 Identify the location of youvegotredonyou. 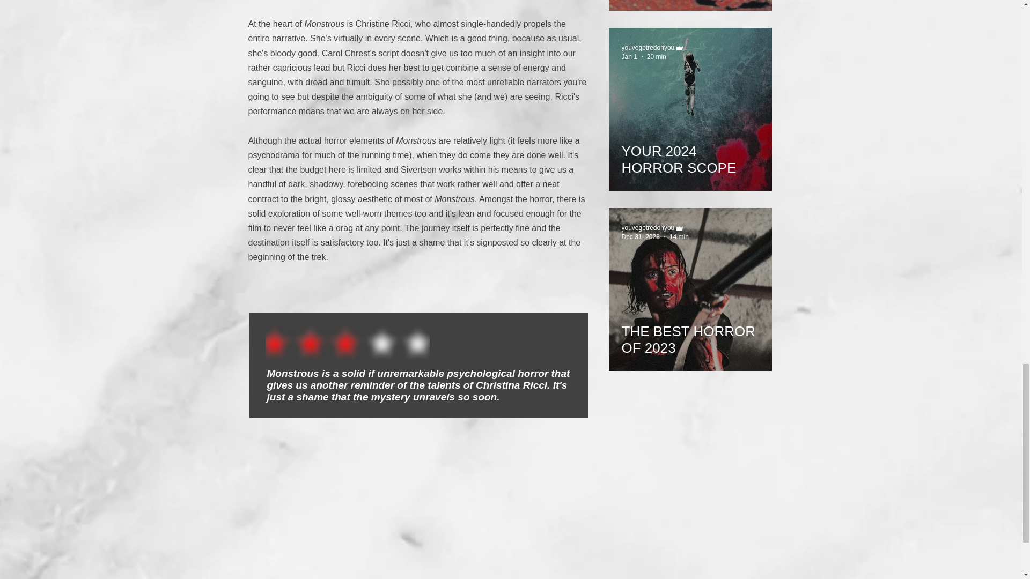
(648, 48).